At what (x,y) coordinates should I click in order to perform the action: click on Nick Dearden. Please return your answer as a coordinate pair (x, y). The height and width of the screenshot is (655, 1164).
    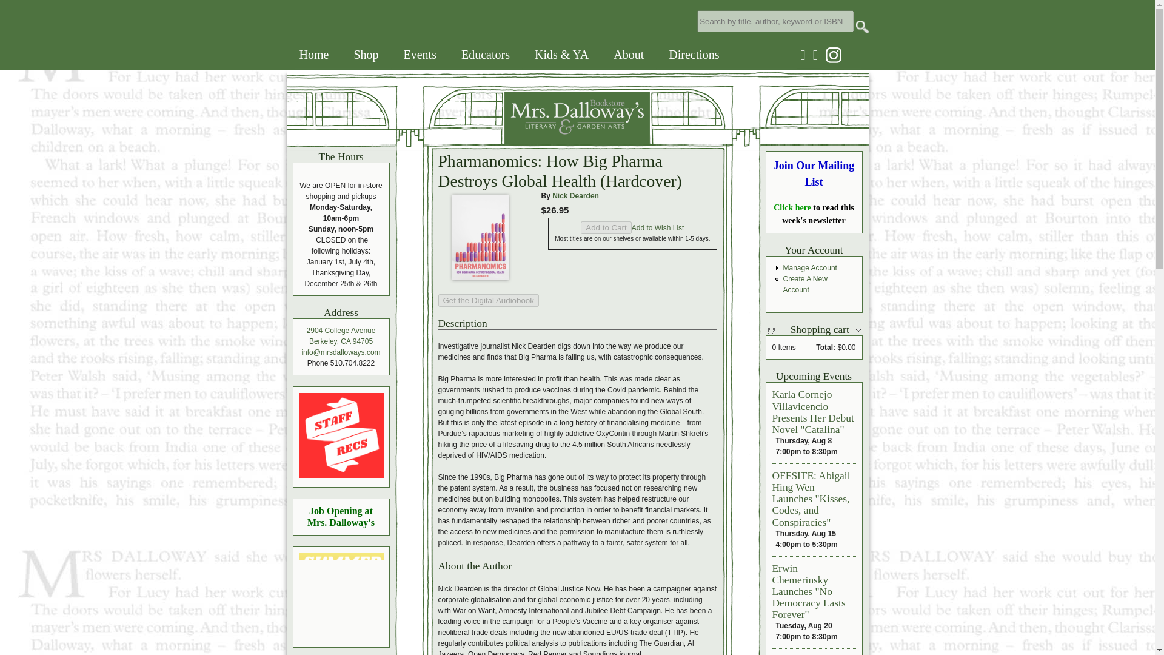
    Looking at the image, I should click on (575, 196).